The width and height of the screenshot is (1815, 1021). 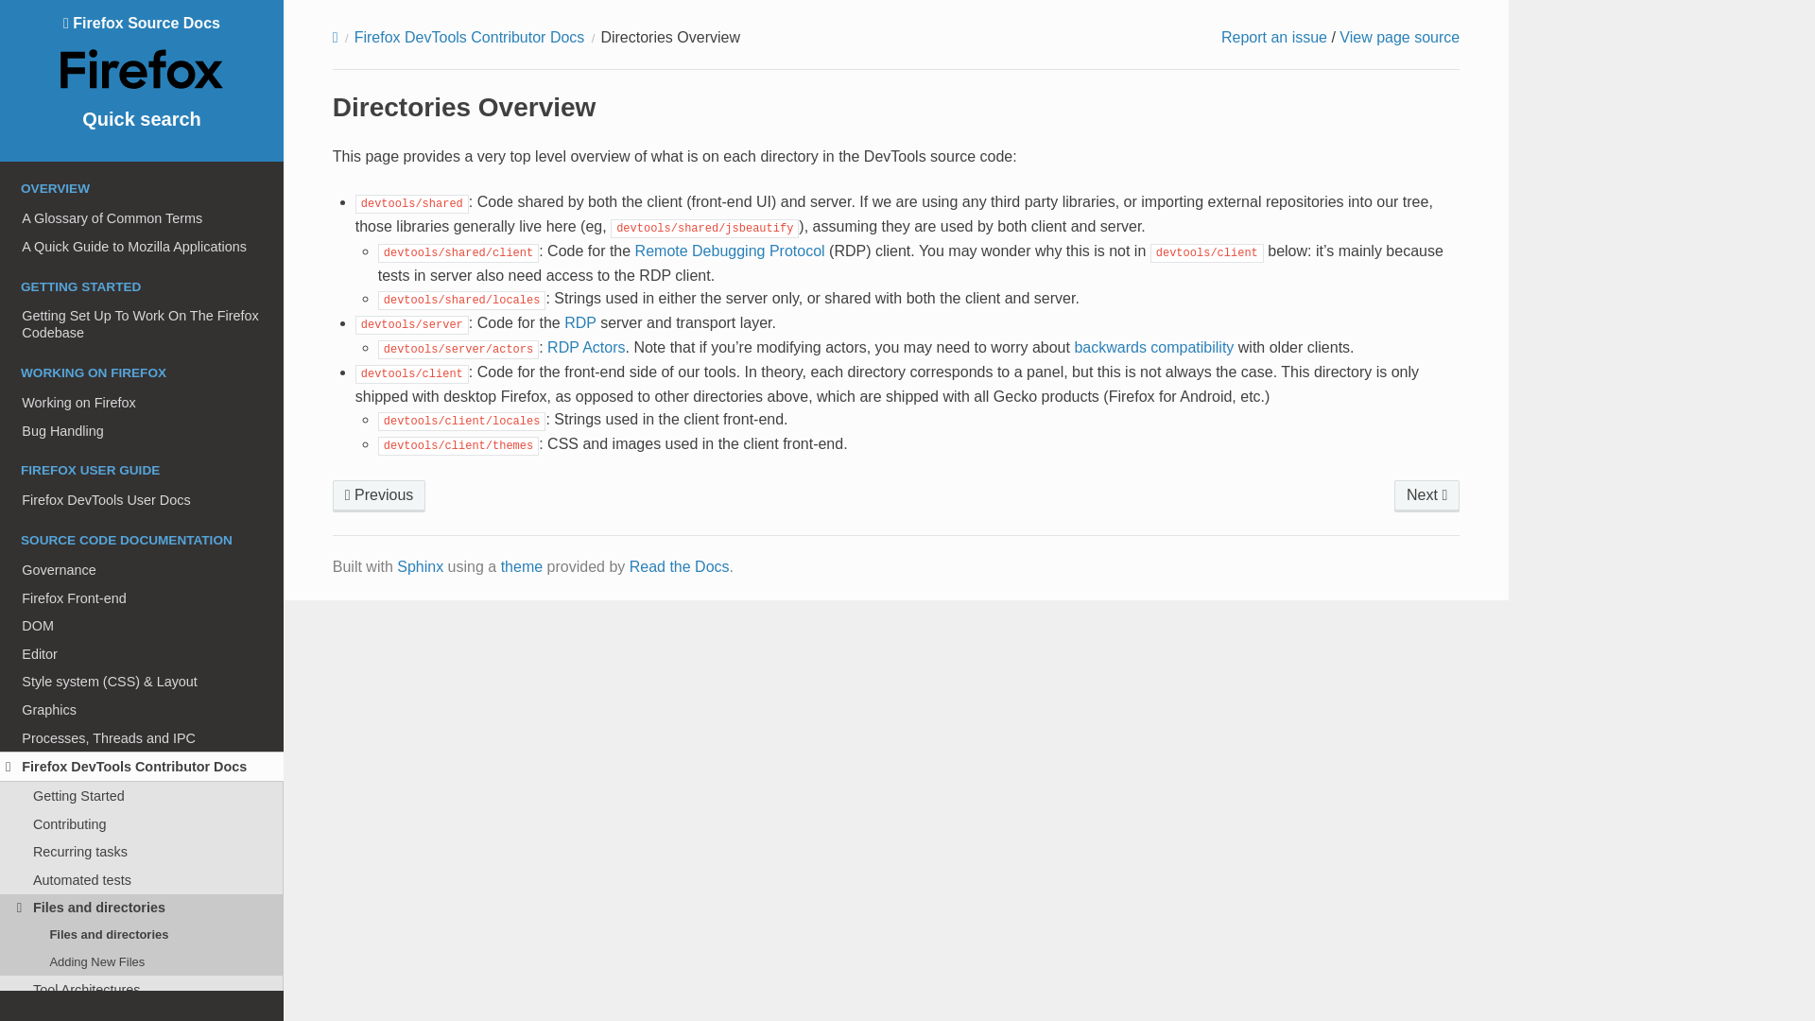 I want to click on Graphics, so click(x=142, y=709).